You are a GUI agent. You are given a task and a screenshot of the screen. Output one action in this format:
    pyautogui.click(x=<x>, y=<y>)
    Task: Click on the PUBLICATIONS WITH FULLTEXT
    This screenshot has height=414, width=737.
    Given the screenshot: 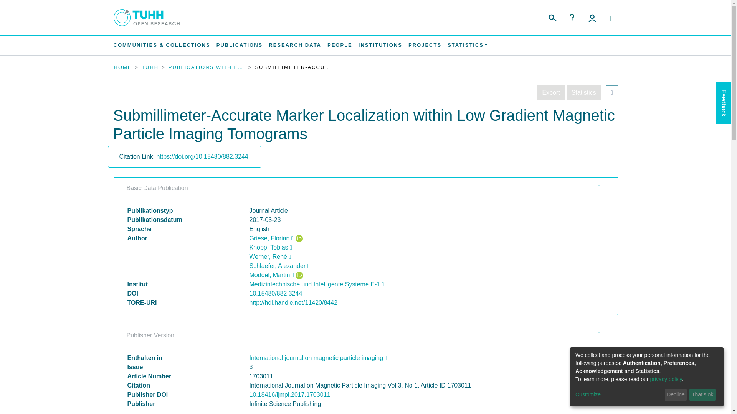 What is the action you would take?
    pyautogui.click(x=207, y=67)
    